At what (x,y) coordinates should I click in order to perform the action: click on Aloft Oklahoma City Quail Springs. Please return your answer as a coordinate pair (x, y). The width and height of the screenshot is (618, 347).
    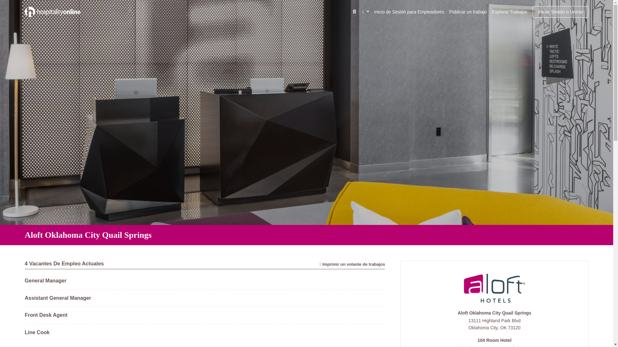
    Looking at the image, I should click on (494, 314).